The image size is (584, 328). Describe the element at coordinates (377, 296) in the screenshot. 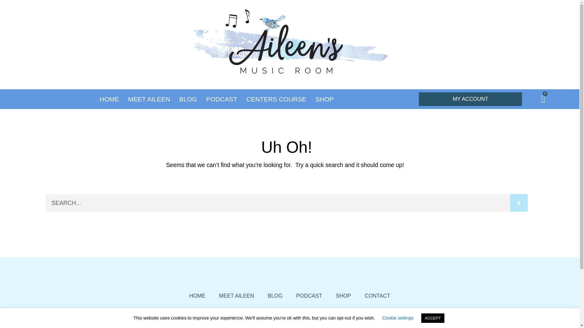

I see `CONTACT` at that location.